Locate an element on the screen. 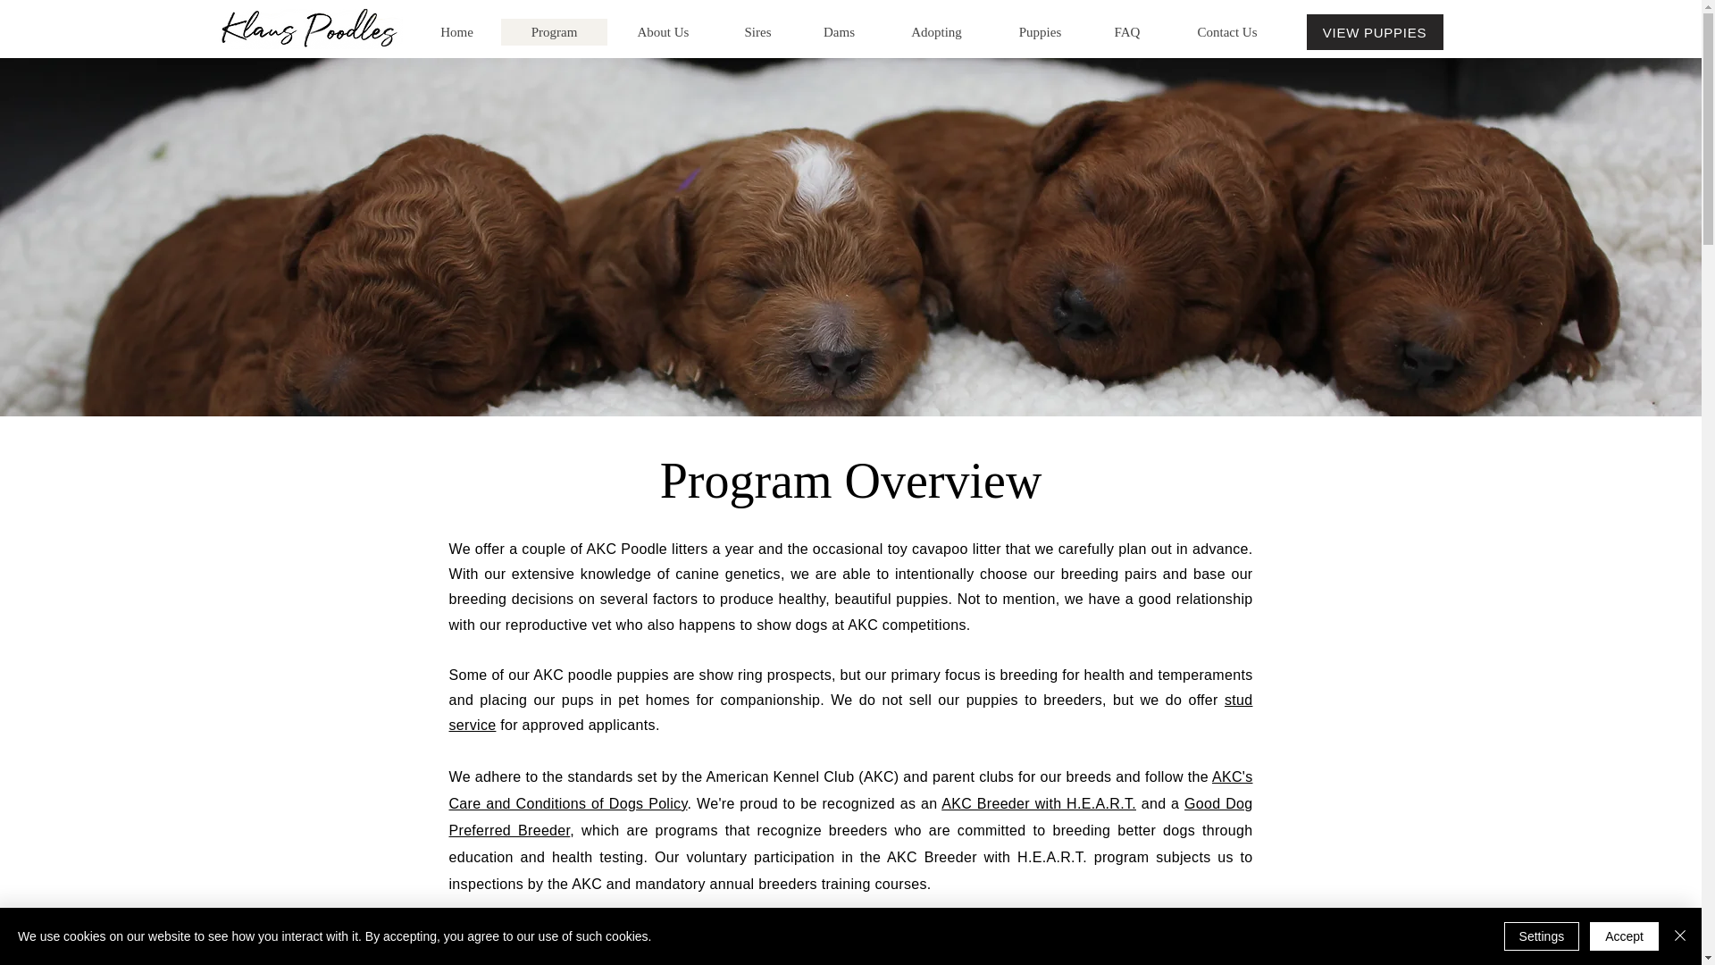  Dams is located at coordinates (839, 31).